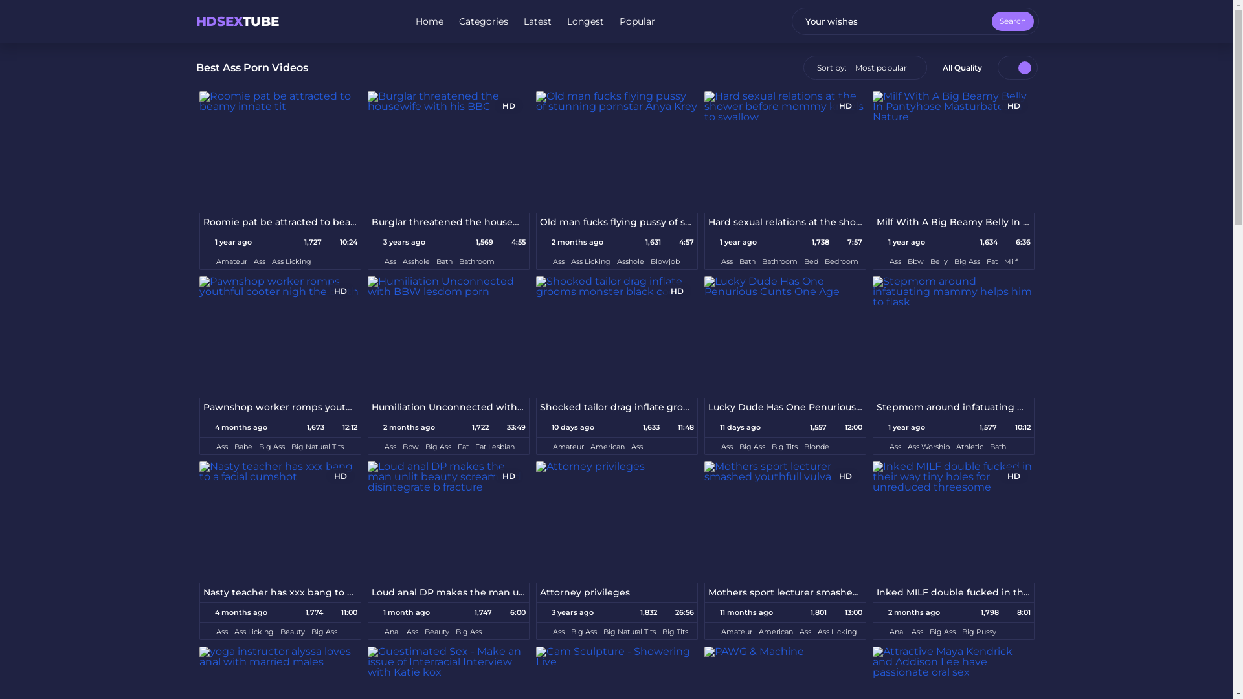 This screenshot has height=699, width=1243. I want to click on Blowjob, so click(664, 261).